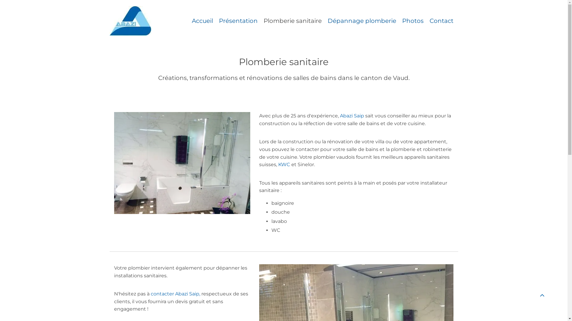  What do you see at coordinates (413, 21) in the screenshot?
I see `Photos` at bounding box center [413, 21].